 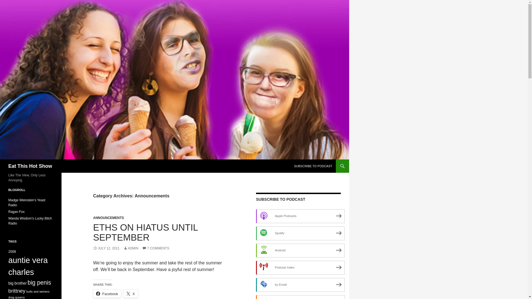 What do you see at coordinates (313, 166) in the screenshot?
I see `SUBSCRIBE TO PODCAST` at bounding box center [313, 166].